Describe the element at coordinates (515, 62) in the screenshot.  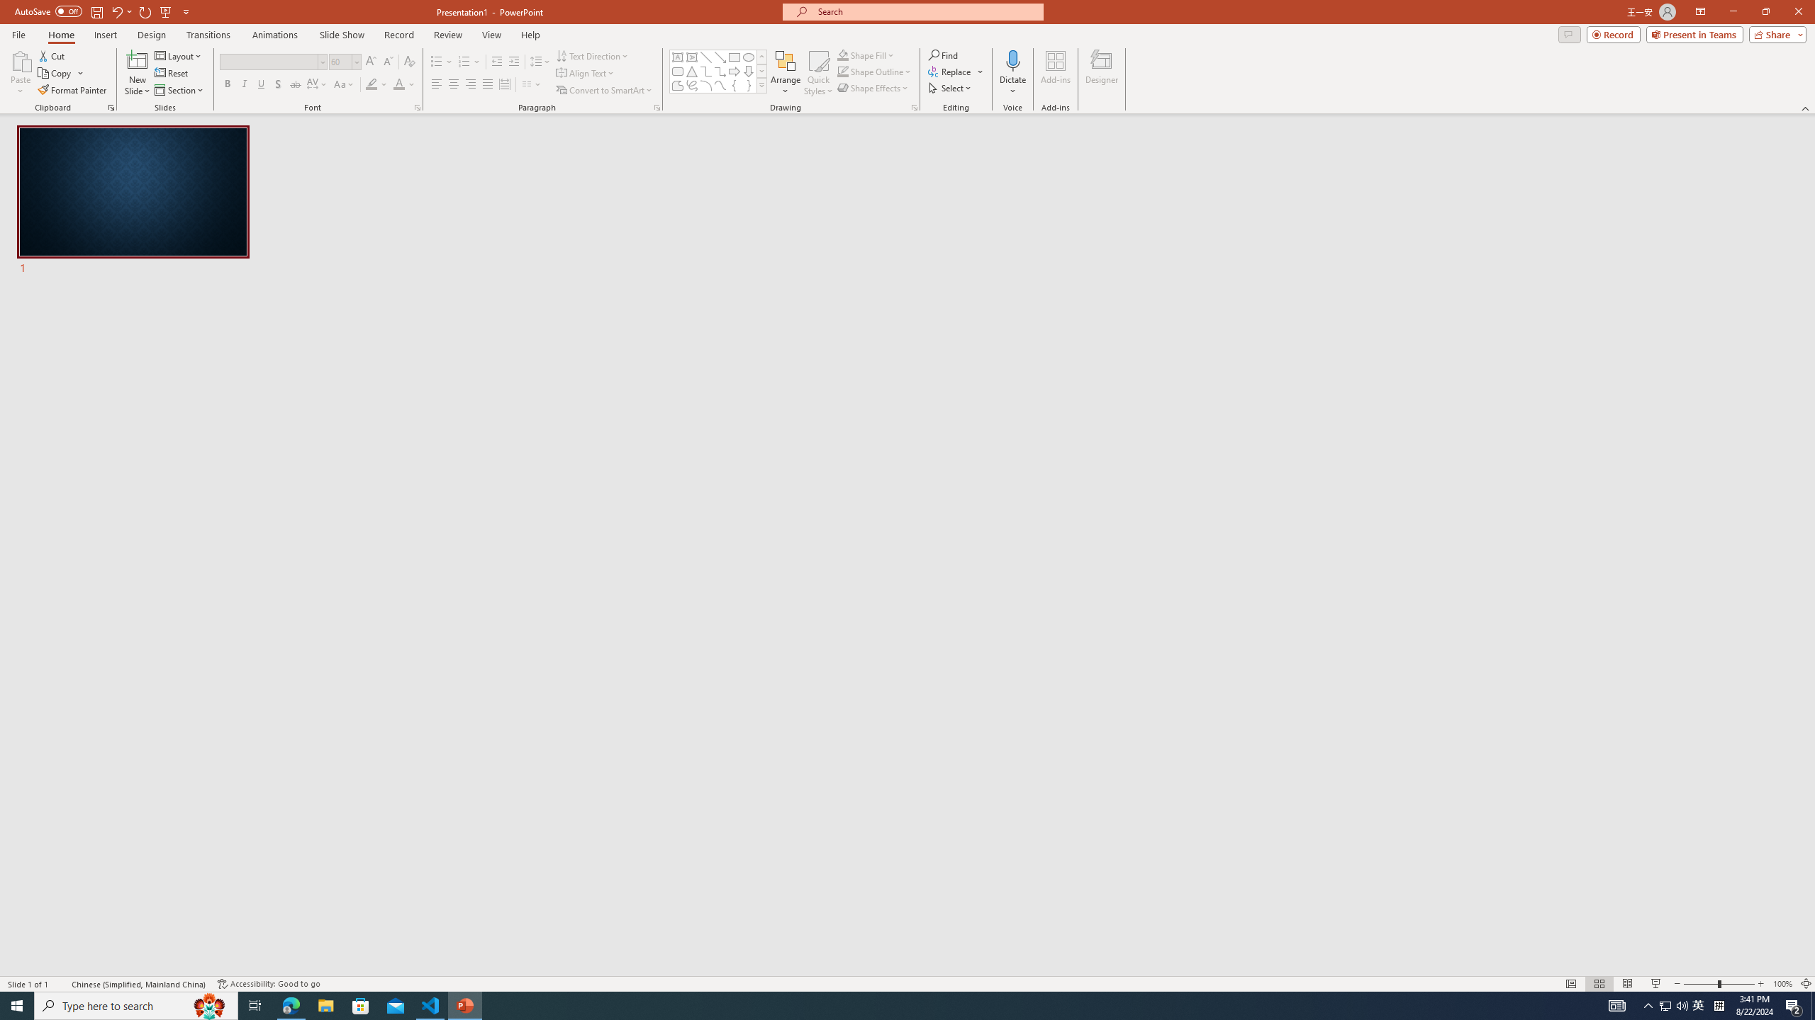
I see `Increase Indent` at that location.